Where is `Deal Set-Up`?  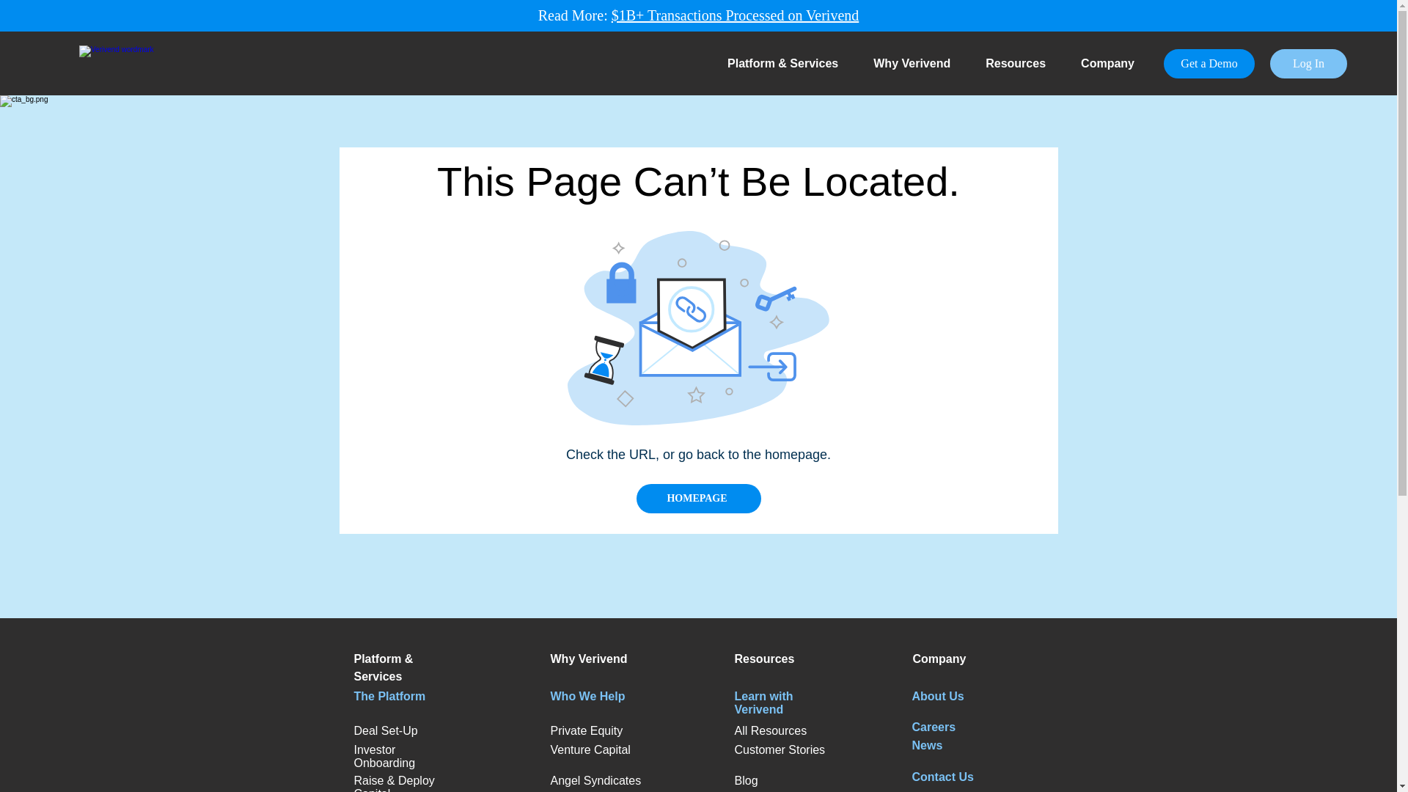
Deal Set-Up is located at coordinates (384, 730).